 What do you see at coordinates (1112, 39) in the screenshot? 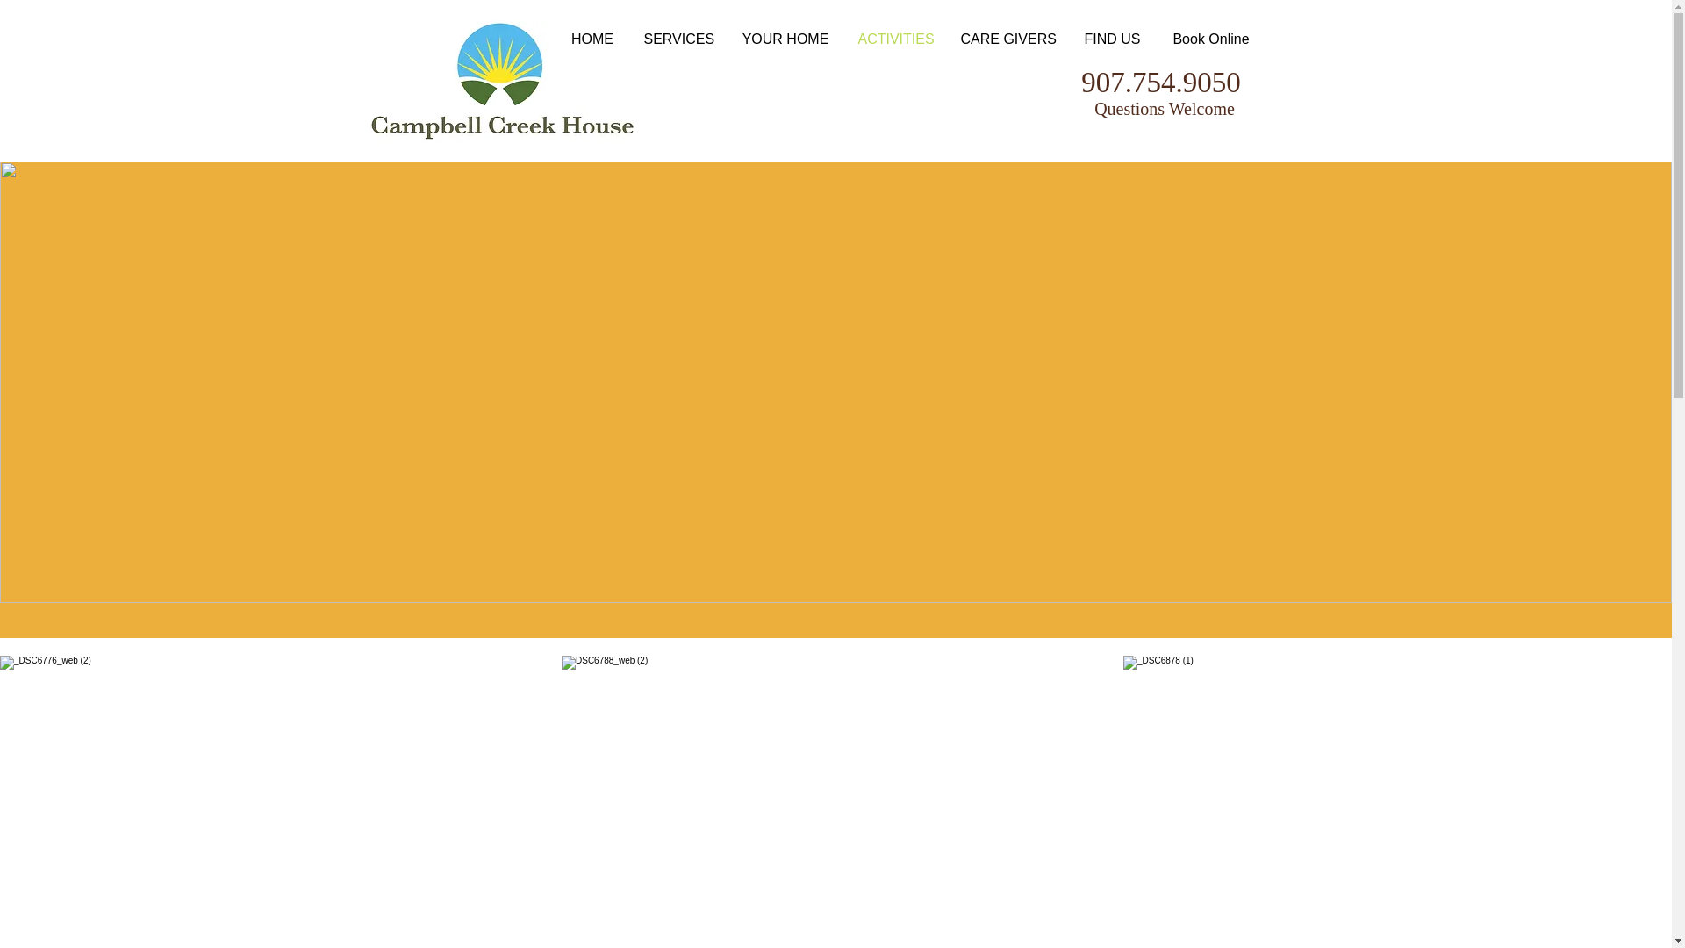
I see `FIND US` at bounding box center [1112, 39].